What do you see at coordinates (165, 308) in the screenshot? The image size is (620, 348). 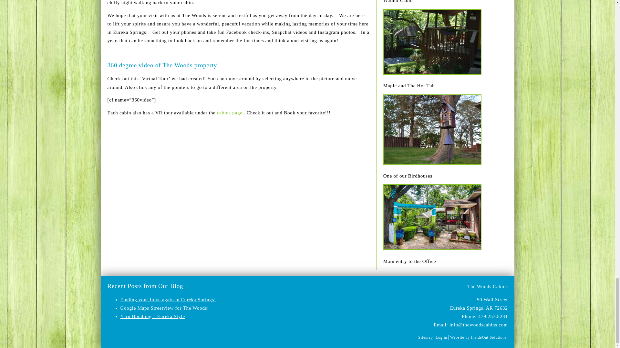 I see `Google Maps Streetview for The Woods!` at bounding box center [165, 308].